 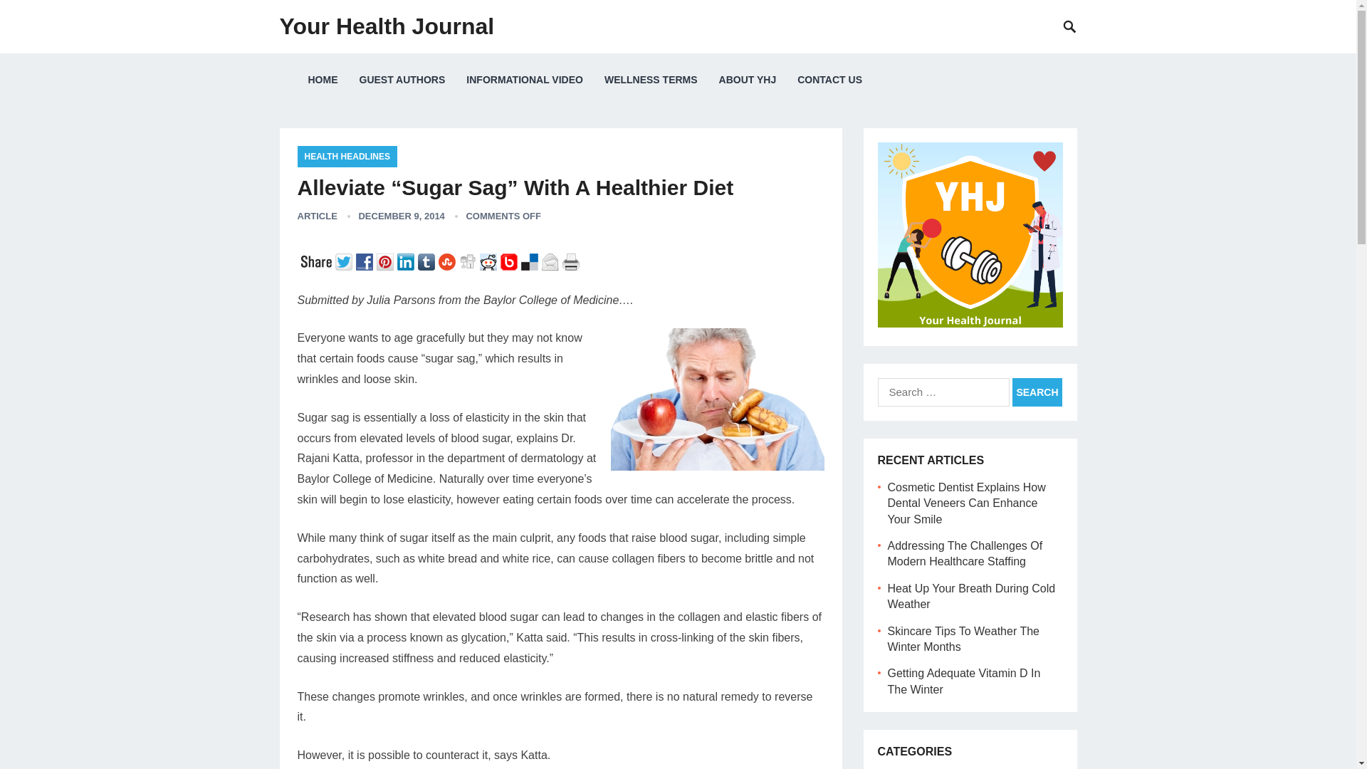 What do you see at coordinates (468, 261) in the screenshot?
I see `Digg` at bounding box center [468, 261].